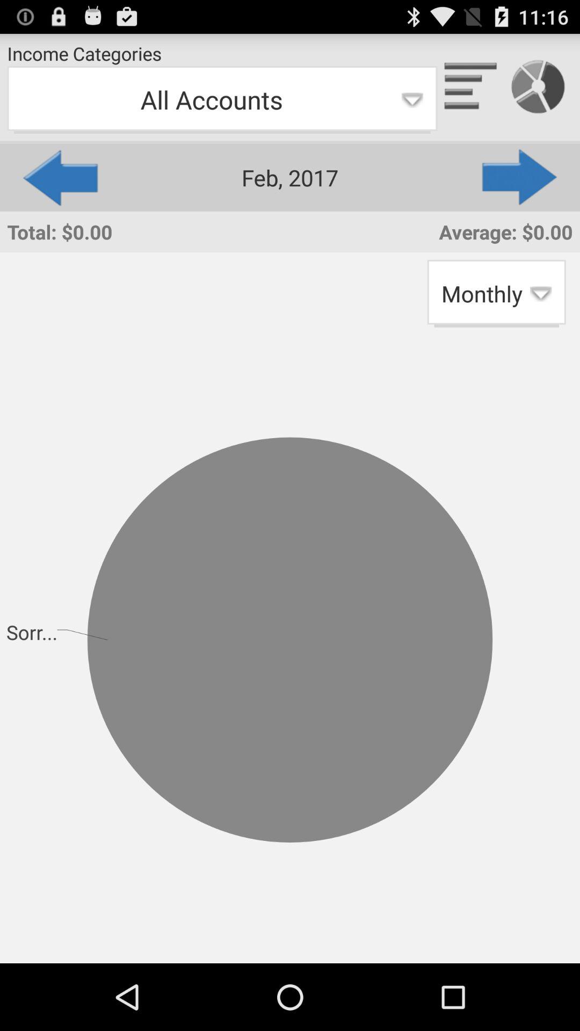 The height and width of the screenshot is (1031, 580). What do you see at coordinates (471, 87) in the screenshot?
I see `tap the app to the right of the income categories item` at bounding box center [471, 87].